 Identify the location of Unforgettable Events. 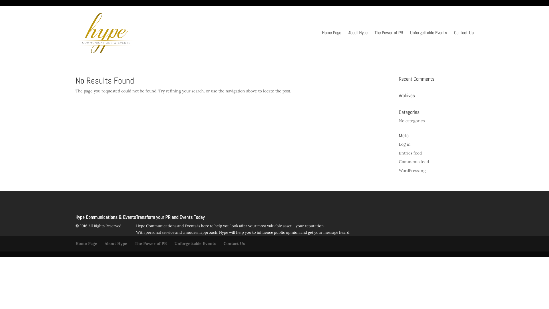
(195, 243).